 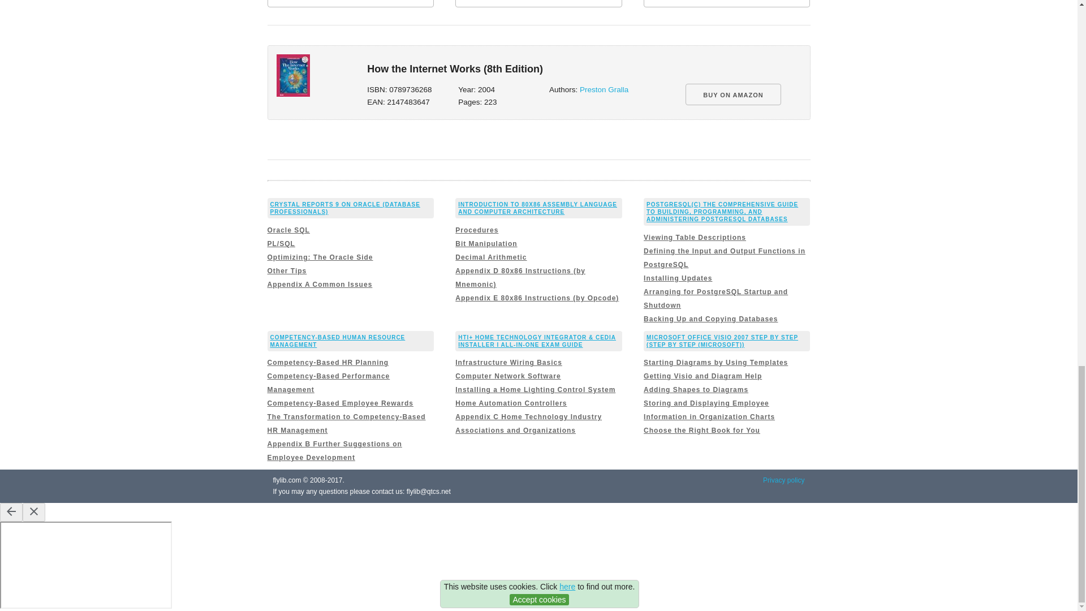 What do you see at coordinates (508, 362) in the screenshot?
I see `Infrastructure Wiring Basics` at bounding box center [508, 362].